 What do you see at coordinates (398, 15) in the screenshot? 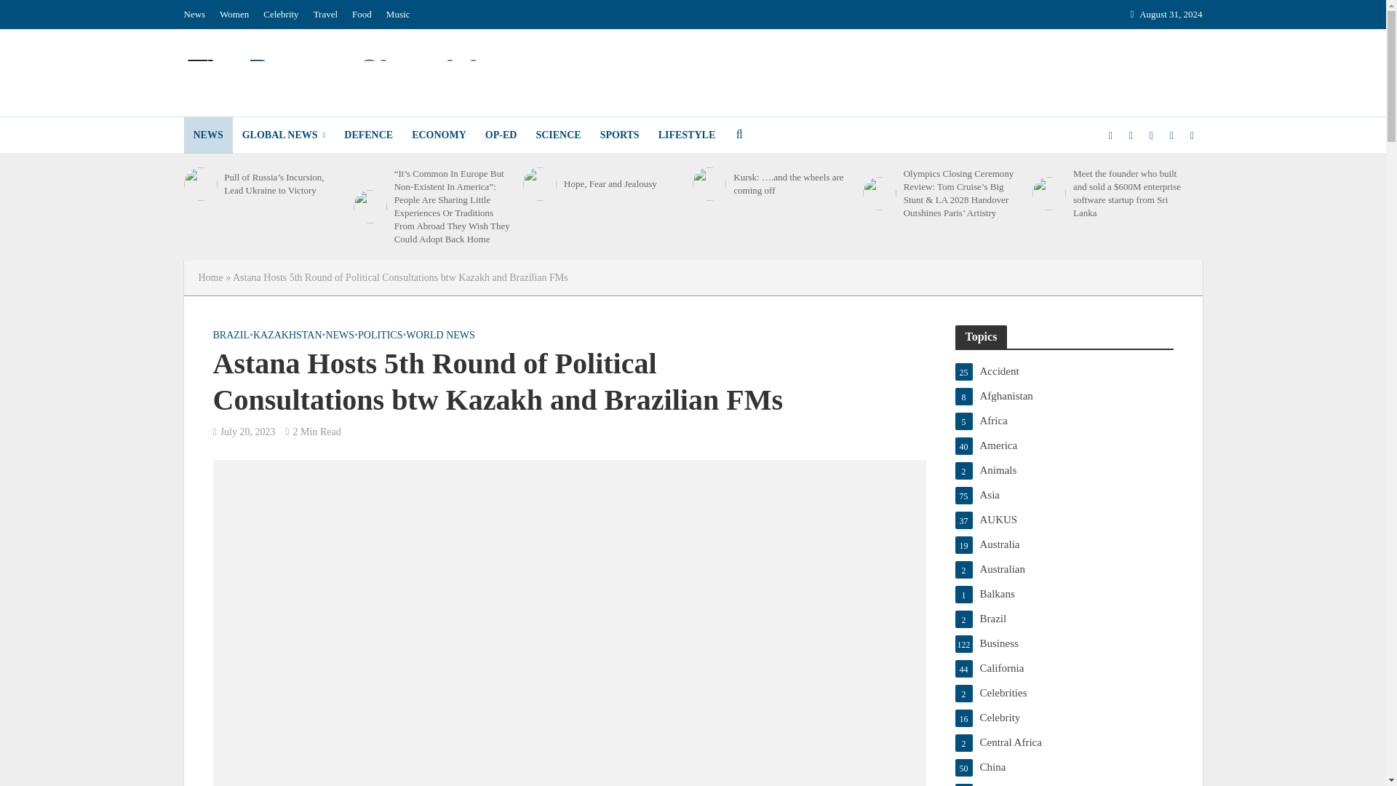
I see `Music` at bounding box center [398, 15].